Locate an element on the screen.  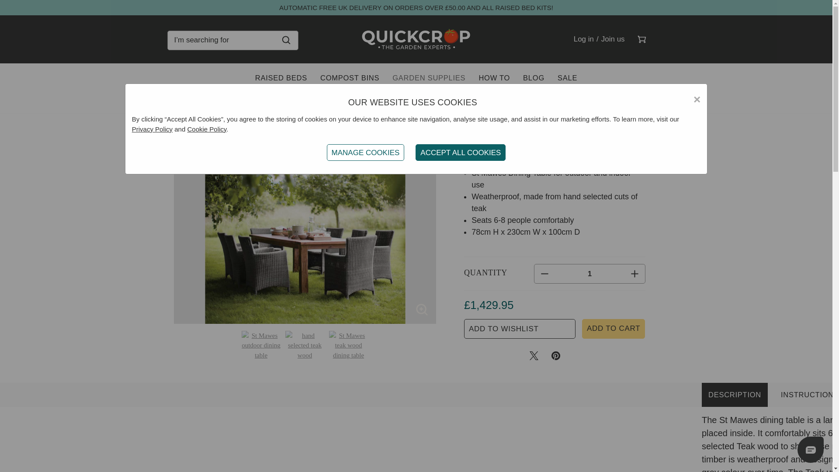
Join us is located at coordinates (613, 39).